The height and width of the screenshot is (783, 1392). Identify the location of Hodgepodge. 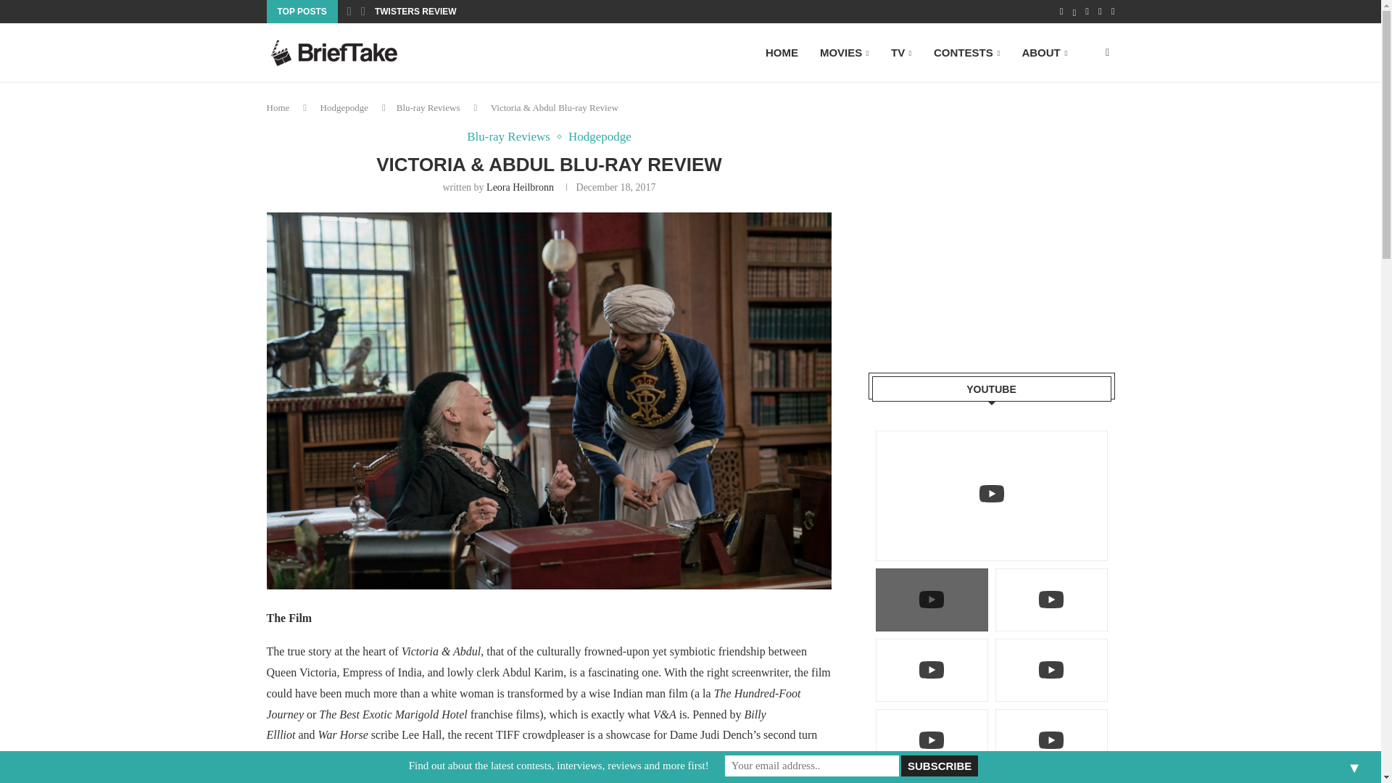
(344, 107).